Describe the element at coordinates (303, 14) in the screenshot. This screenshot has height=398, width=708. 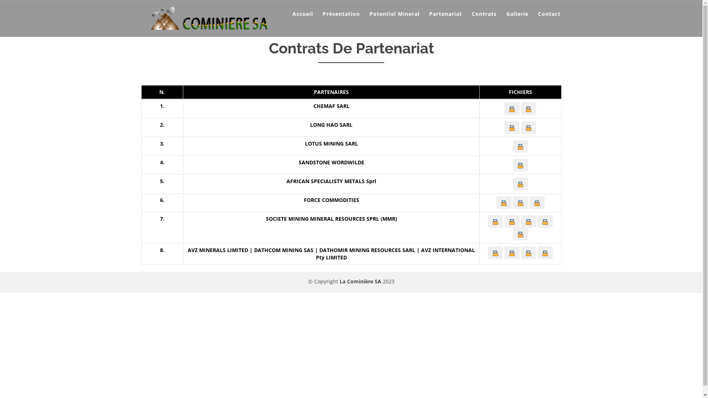
I see `Accueil` at that location.